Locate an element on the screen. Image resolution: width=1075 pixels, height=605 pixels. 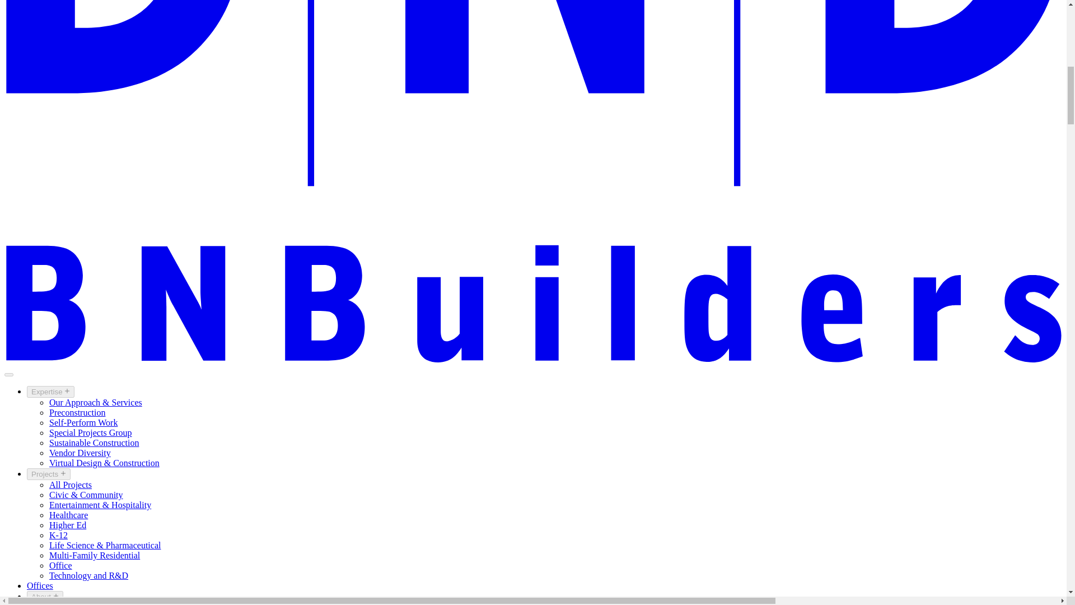
Office is located at coordinates (60, 566).